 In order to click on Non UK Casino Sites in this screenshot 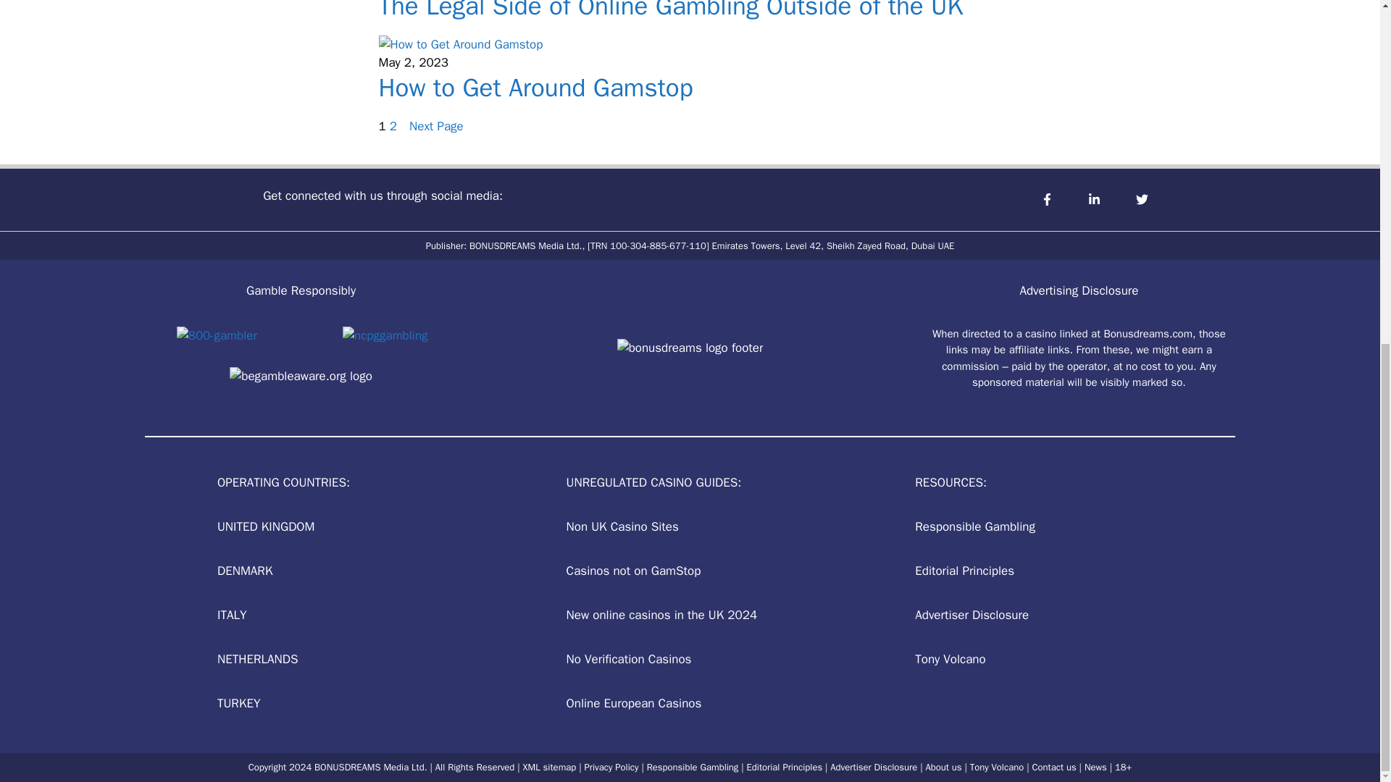, I will do `click(622, 526)`.